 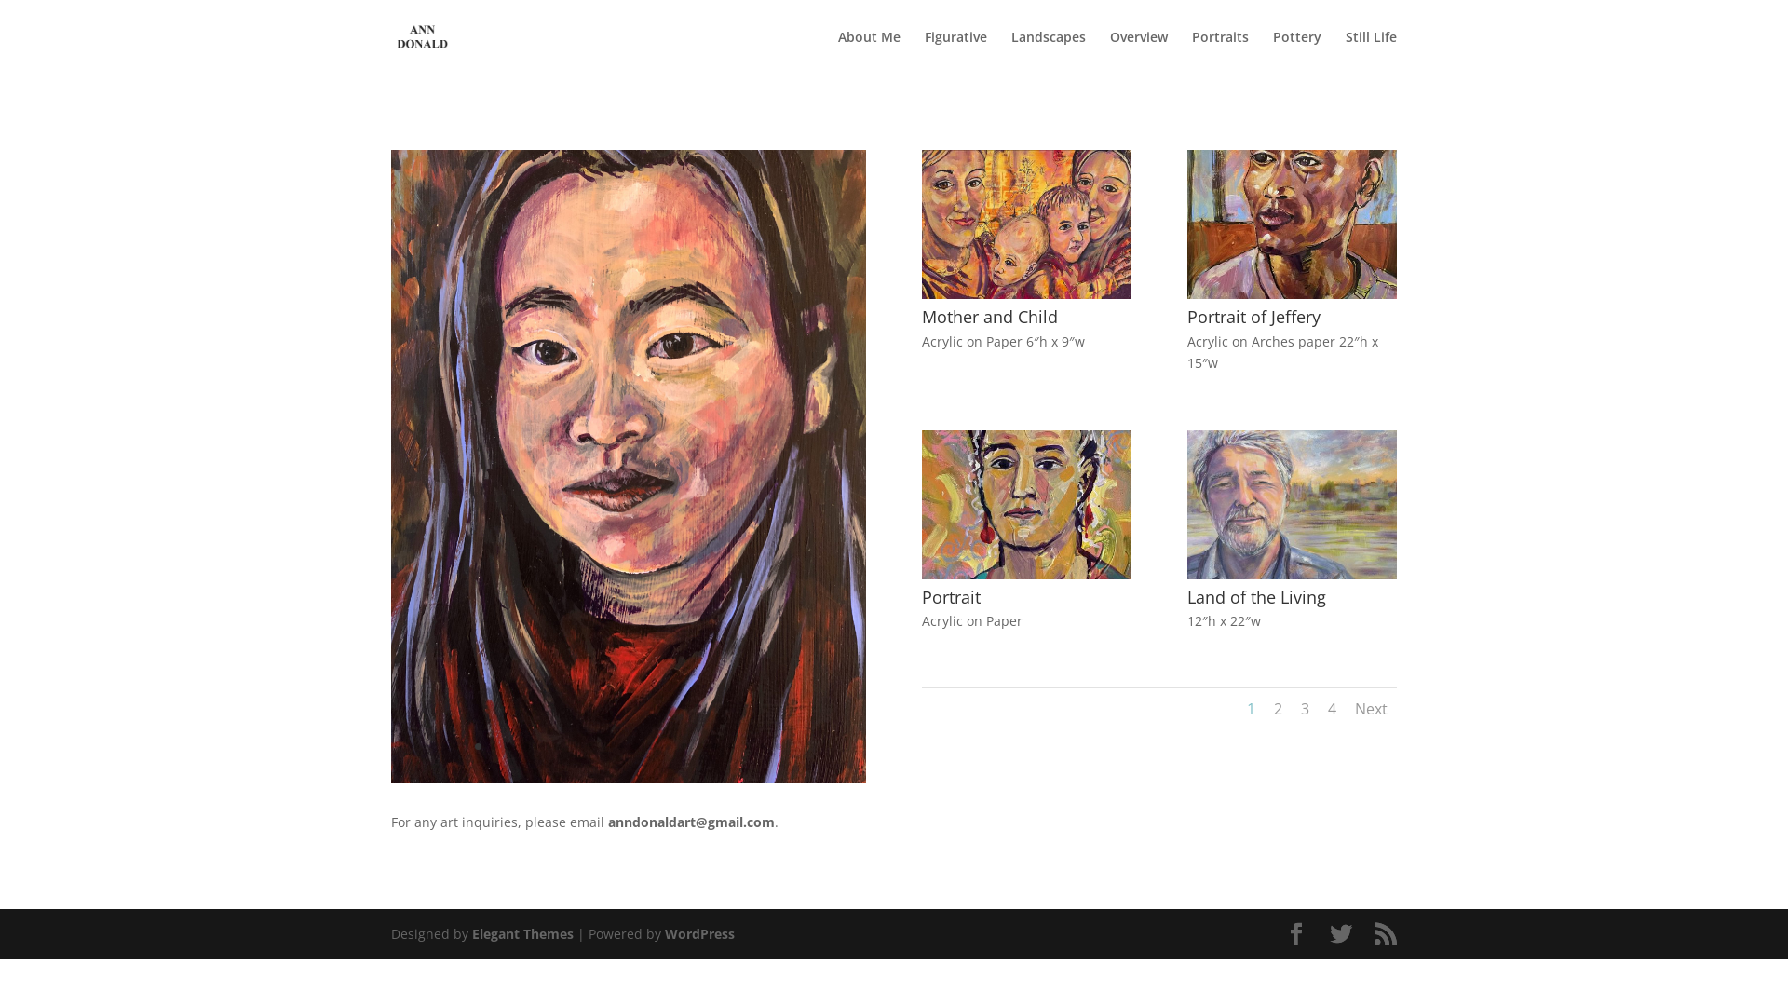 What do you see at coordinates (1139, 52) in the screenshot?
I see `Overview` at bounding box center [1139, 52].